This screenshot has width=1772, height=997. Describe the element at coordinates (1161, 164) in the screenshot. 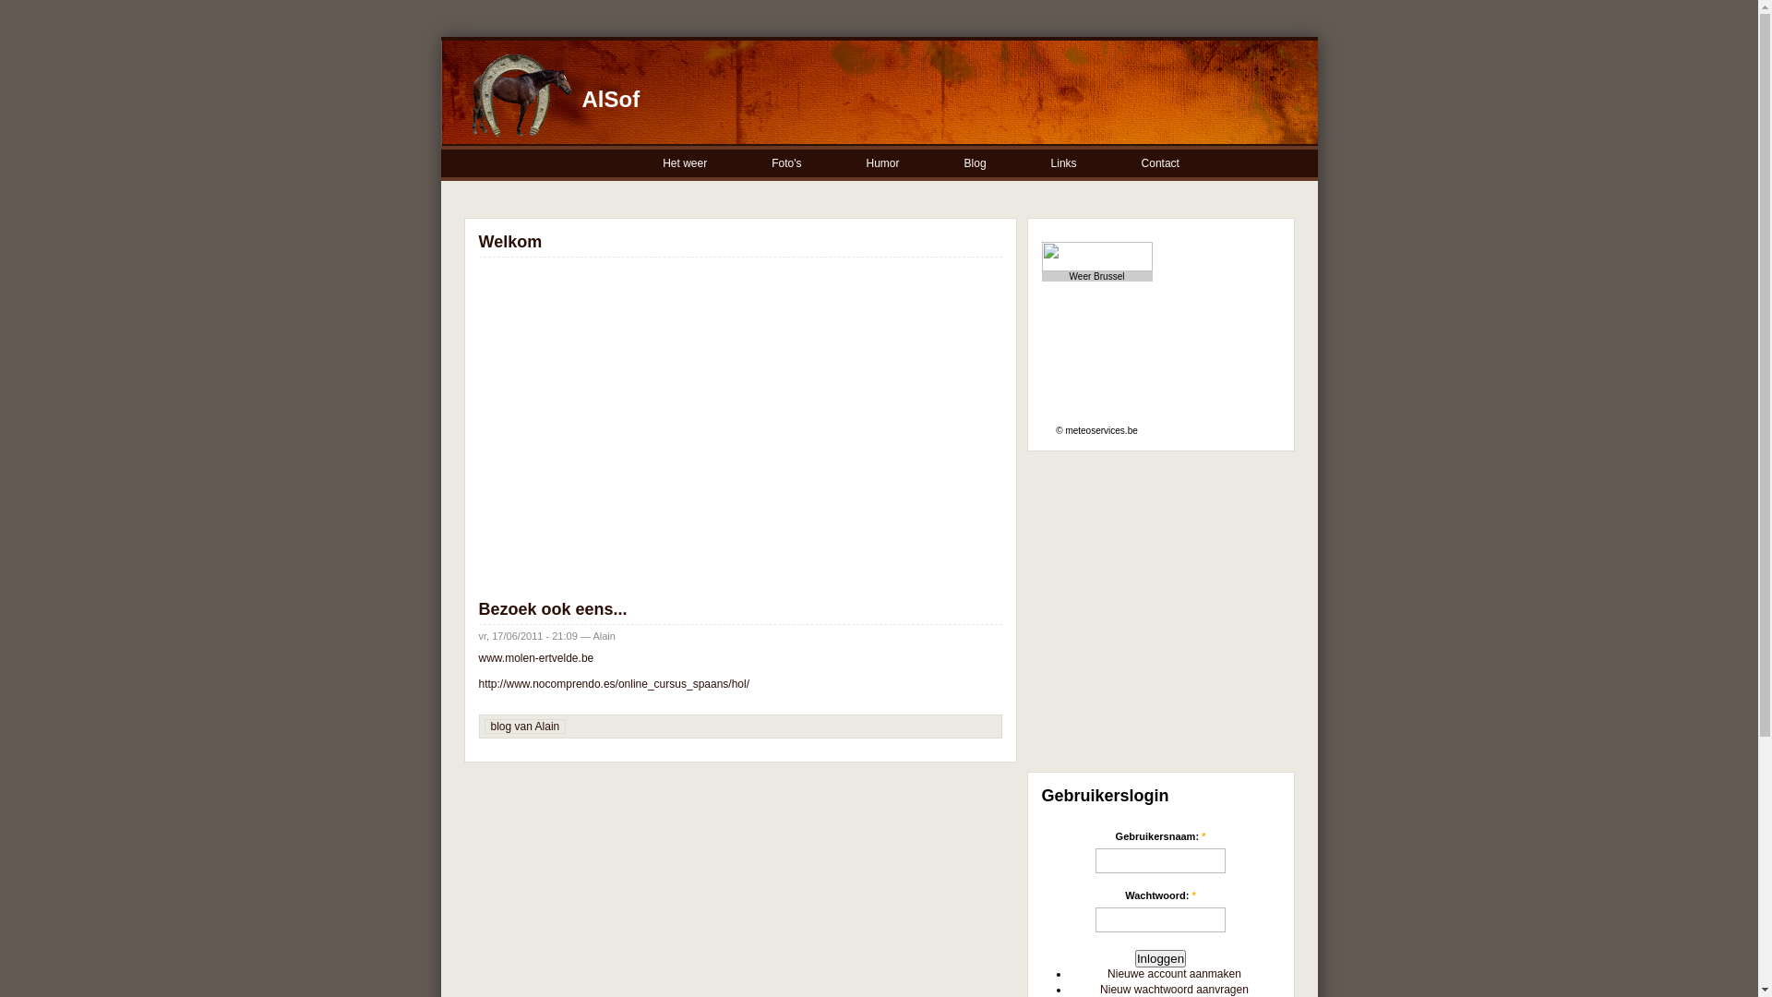

I see `Contact` at that location.